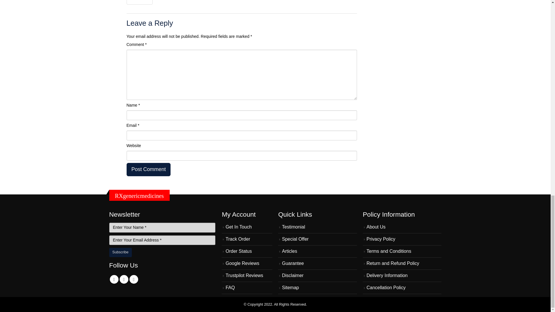 This screenshot has width=555, height=312. Describe the element at coordinates (134, 279) in the screenshot. I see `Linkedin` at that location.